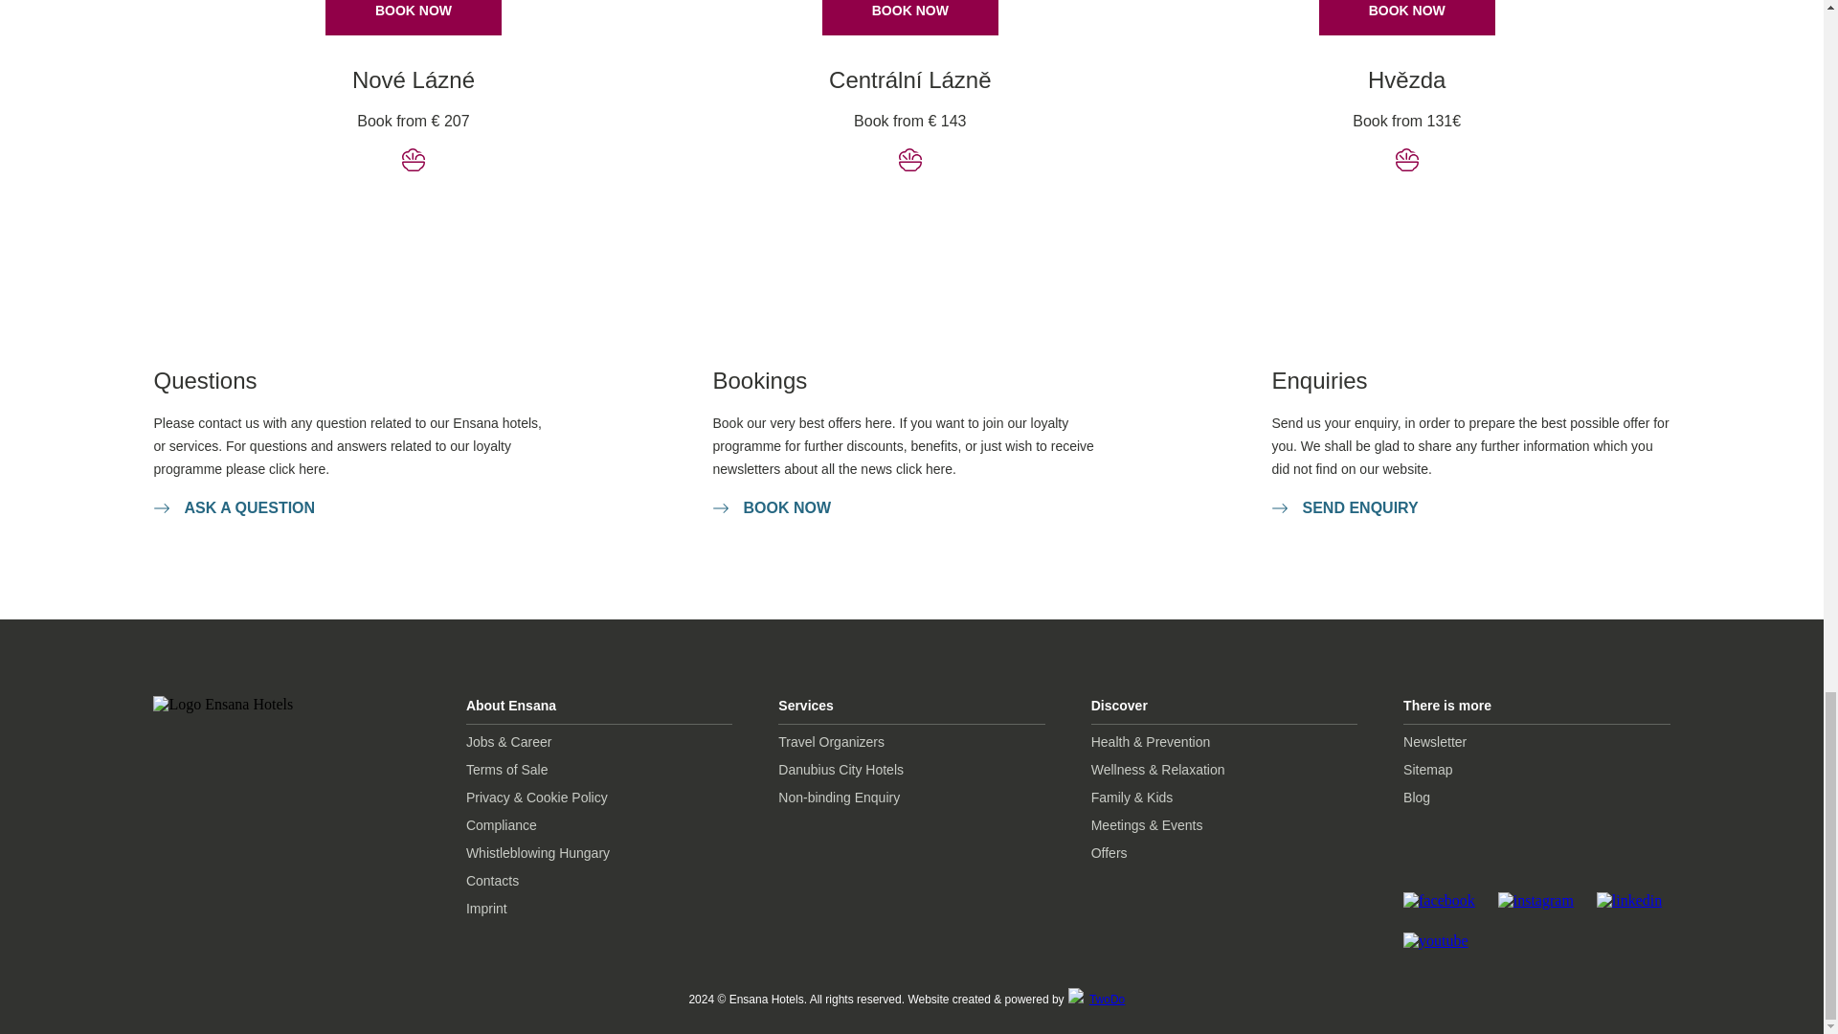 The width and height of the screenshot is (1838, 1034). What do you see at coordinates (599, 825) in the screenshot?
I see `Compliance` at bounding box center [599, 825].